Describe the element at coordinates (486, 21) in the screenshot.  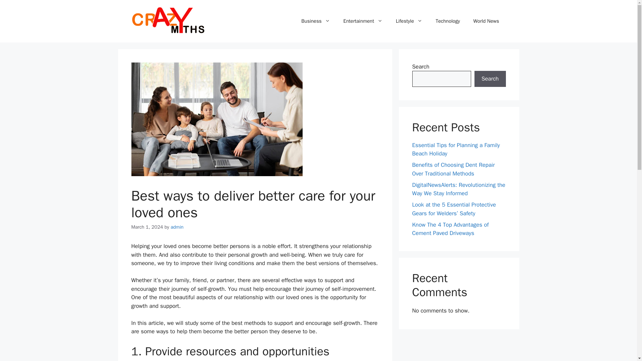
I see `World News` at that location.